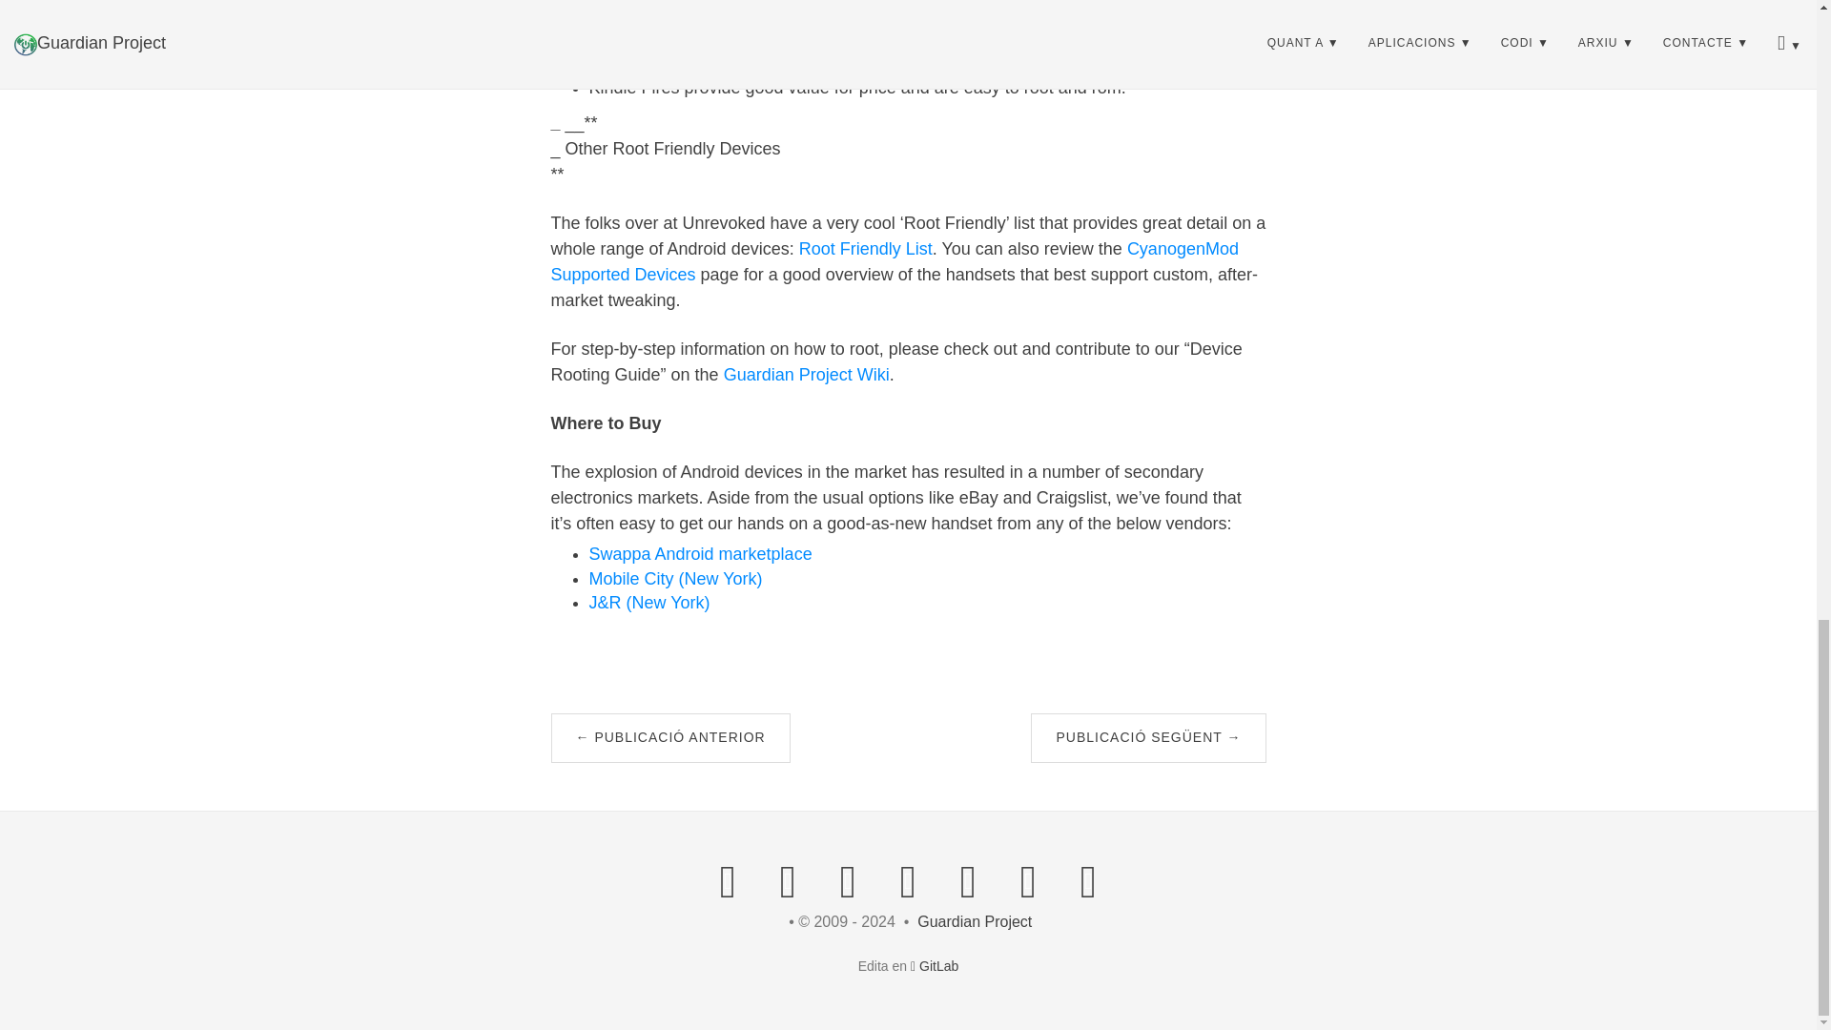 The image size is (1831, 1030). Describe the element at coordinates (1147, 738) in the screenshot. I see `Lil' Debi: Mobile Debian Installer` at that location.